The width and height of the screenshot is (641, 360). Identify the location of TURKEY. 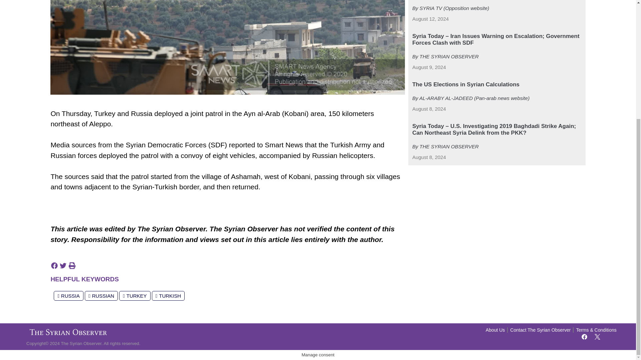
(135, 295).